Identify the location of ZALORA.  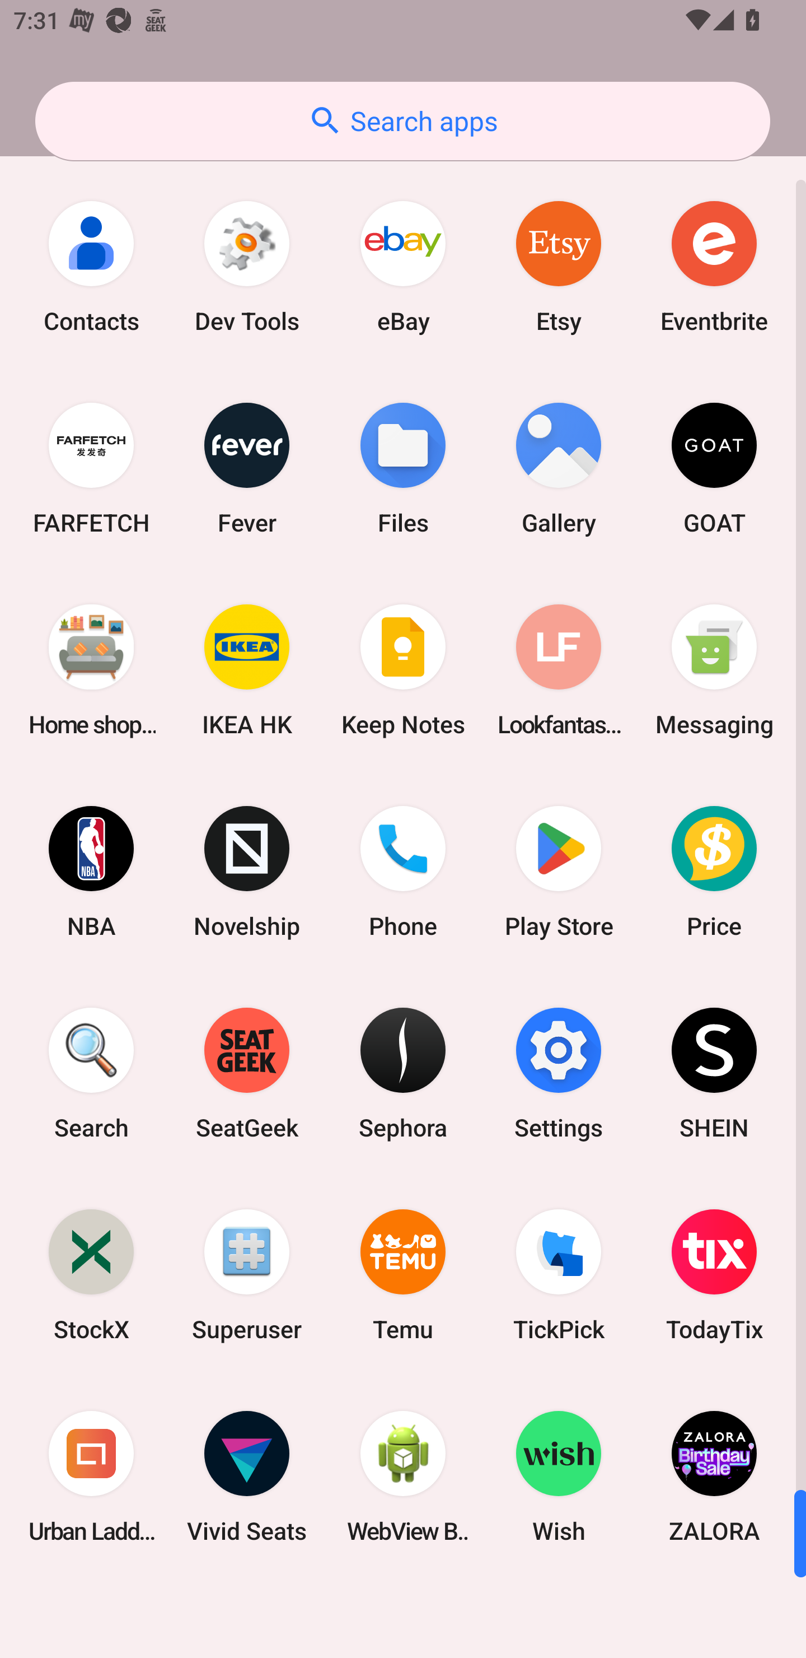
(714, 1476).